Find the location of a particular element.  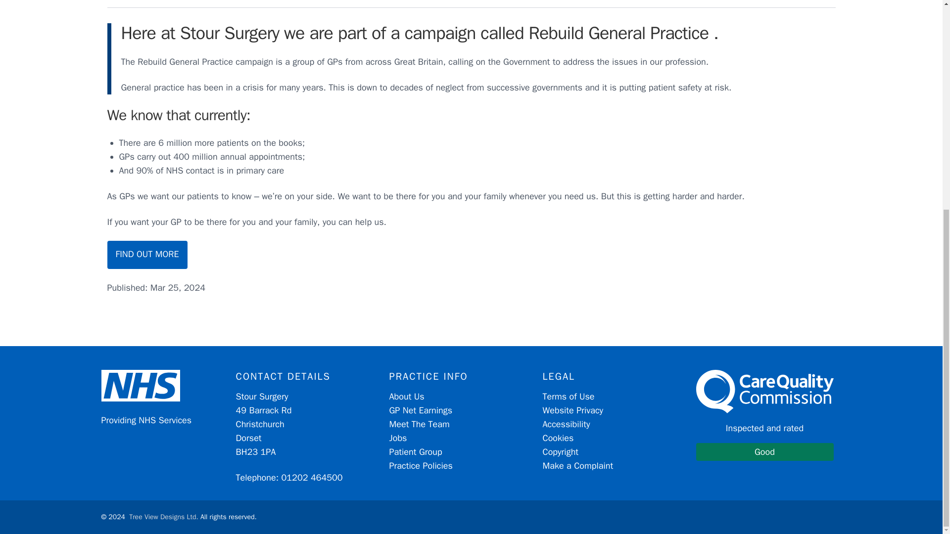

Patient Group is located at coordinates (764, 415).